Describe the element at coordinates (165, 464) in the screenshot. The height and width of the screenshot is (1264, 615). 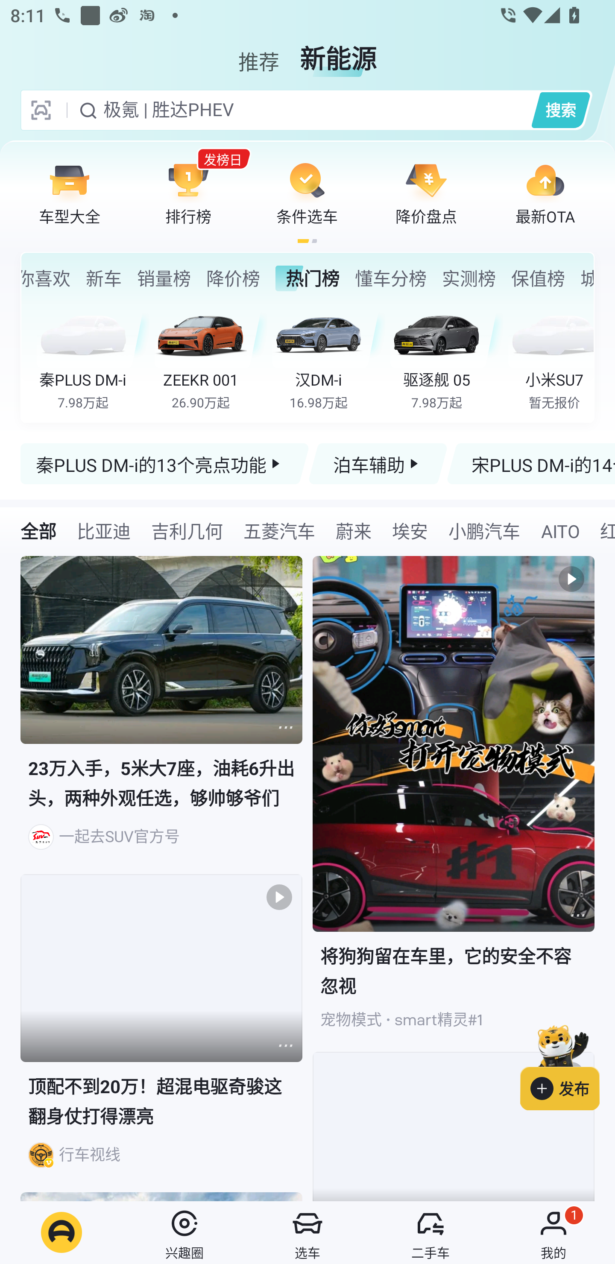
I see `秦PLUS DM-i的13个亮点功能` at that location.